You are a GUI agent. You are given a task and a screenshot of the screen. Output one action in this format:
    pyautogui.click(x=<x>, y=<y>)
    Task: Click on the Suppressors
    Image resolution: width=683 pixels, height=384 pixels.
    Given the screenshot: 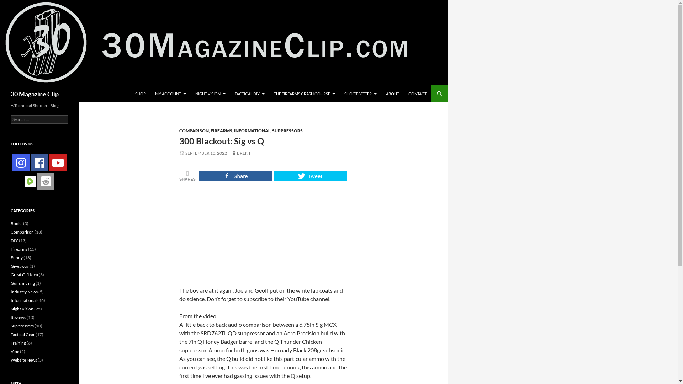 What is the action you would take?
    pyautogui.click(x=22, y=326)
    